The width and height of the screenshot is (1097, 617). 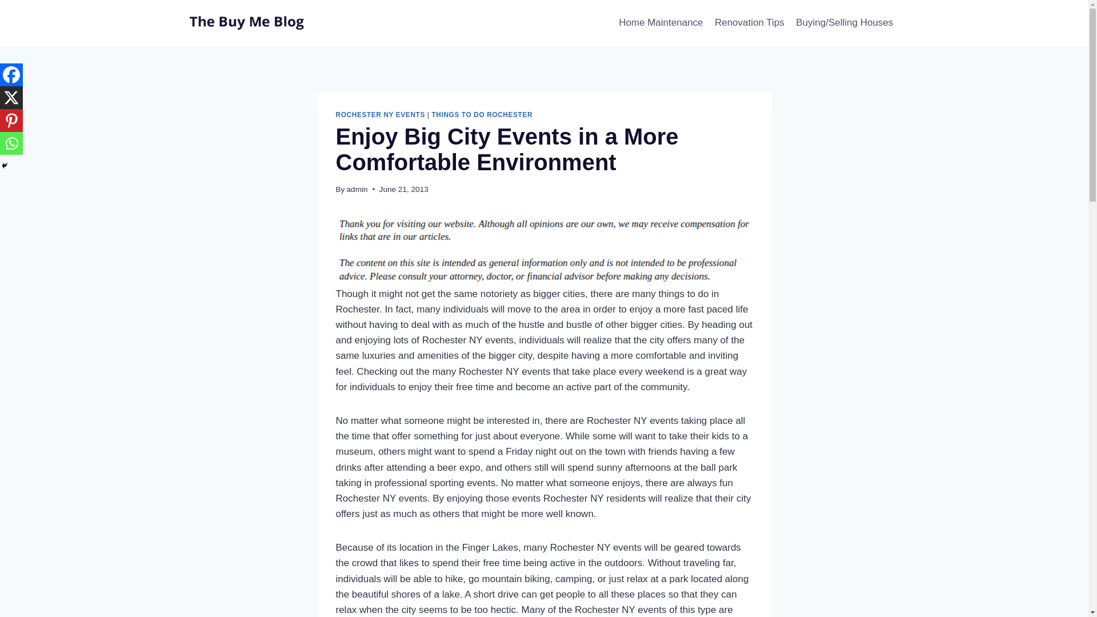 What do you see at coordinates (11, 98) in the screenshot?
I see `X` at bounding box center [11, 98].